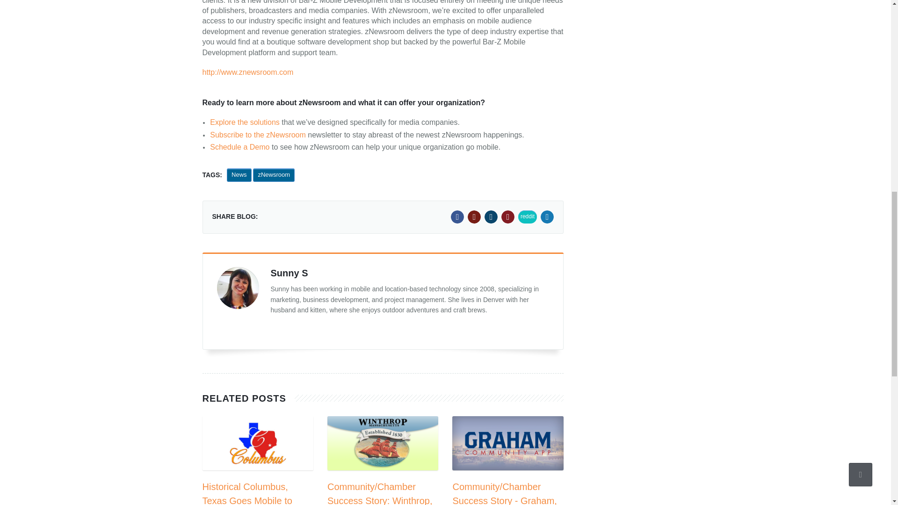 This screenshot has width=898, height=505. What do you see at coordinates (508, 217) in the screenshot?
I see `Pinterest` at bounding box center [508, 217].